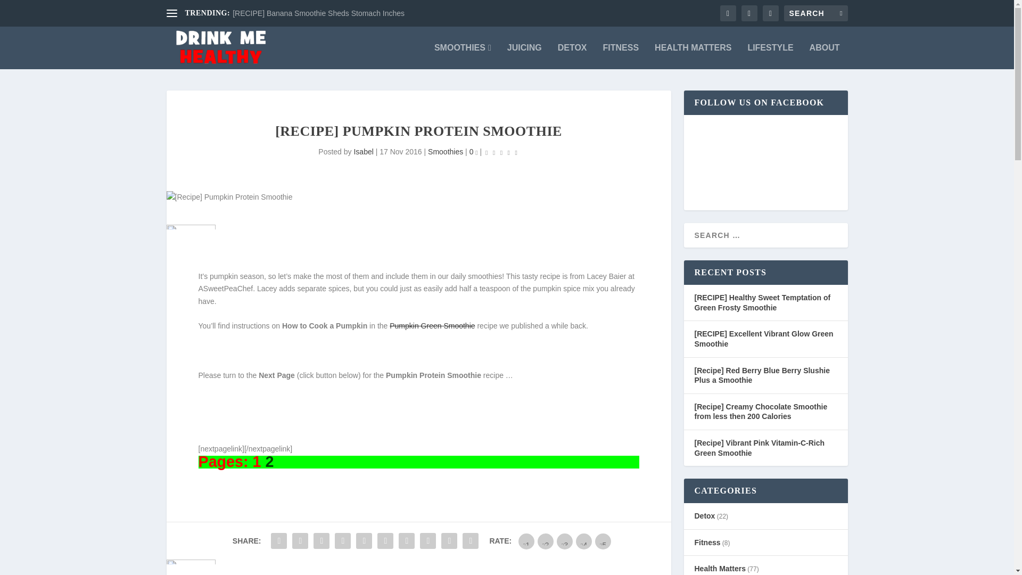 This screenshot has height=575, width=1022. Describe the element at coordinates (363, 151) in the screenshot. I see `Posts by Isabel` at that location.